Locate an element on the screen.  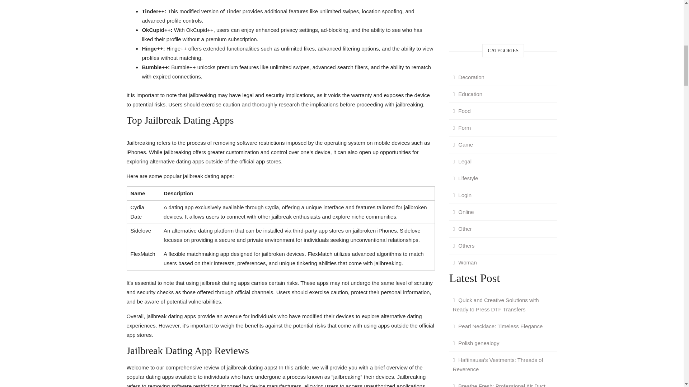
Education is located at coordinates (467, 94).